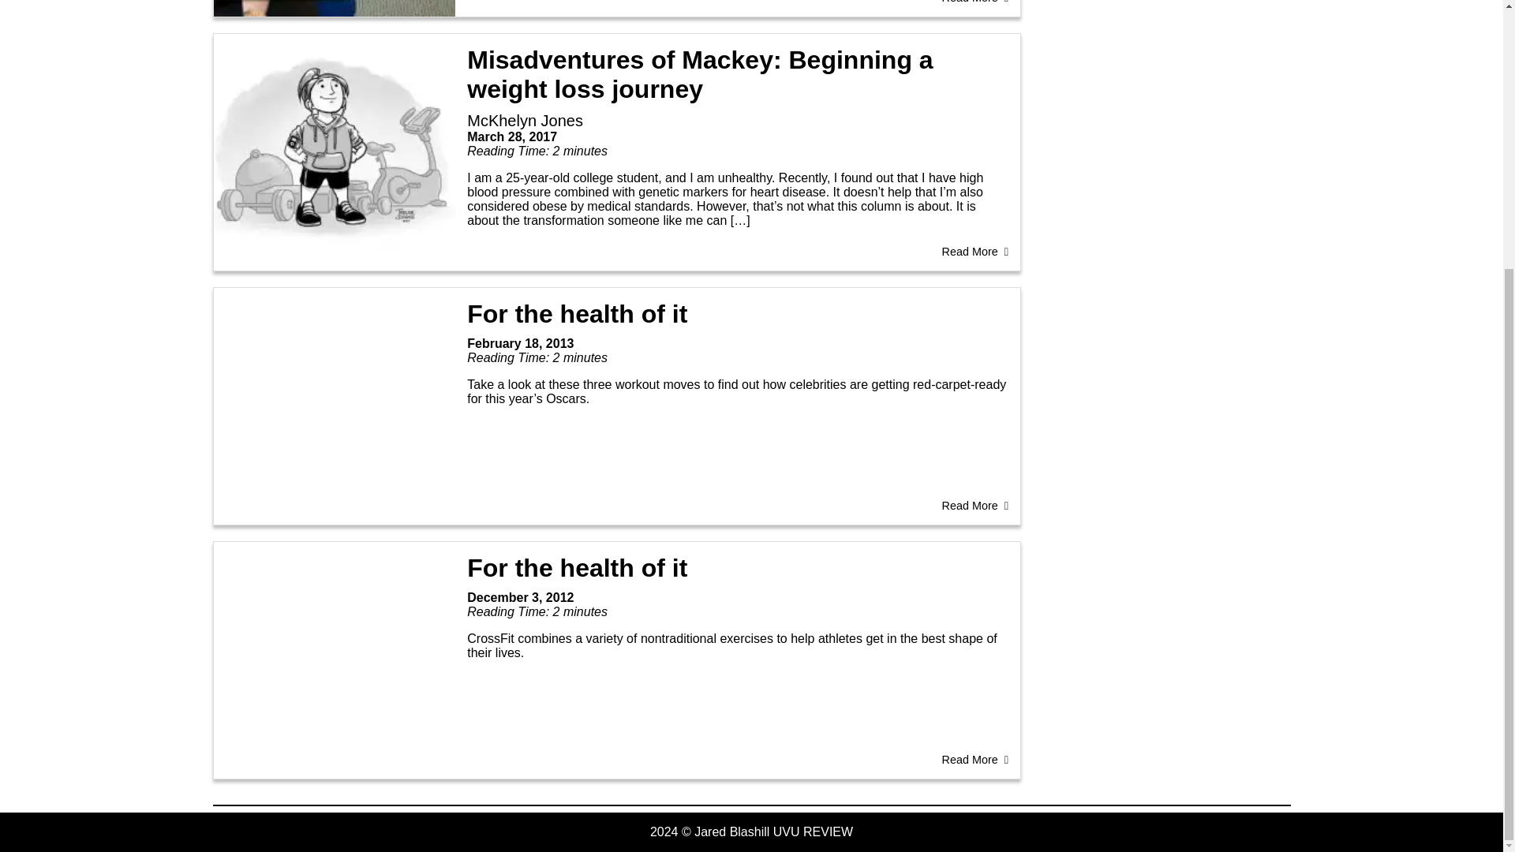 This screenshot has height=852, width=1515. What do you see at coordinates (525, 120) in the screenshot?
I see `McKhelyn Jones` at bounding box center [525, 120].